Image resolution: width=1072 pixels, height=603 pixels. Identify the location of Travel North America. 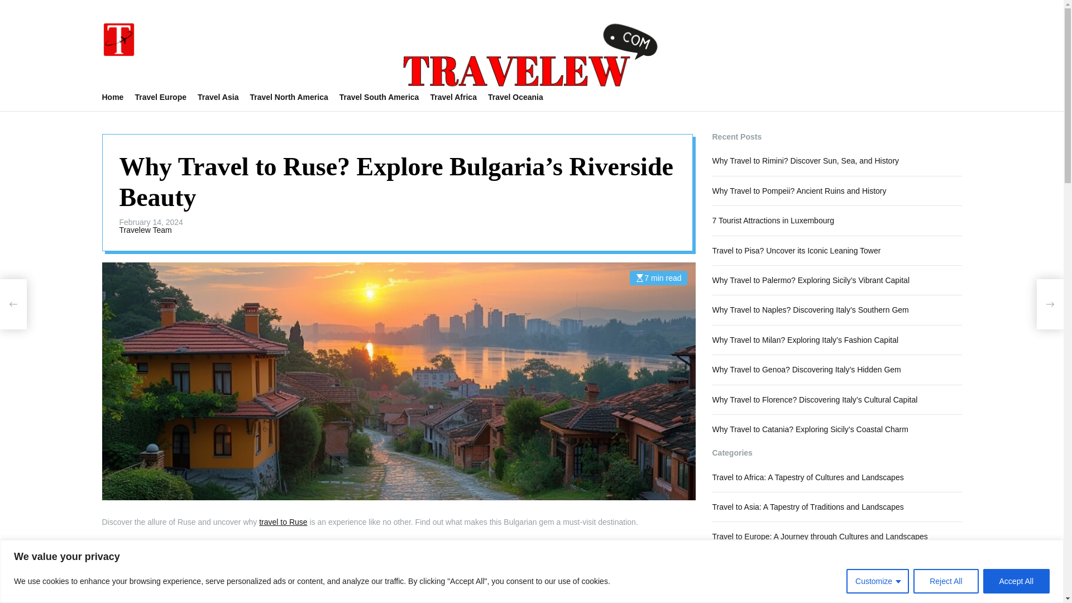
(294, 97).